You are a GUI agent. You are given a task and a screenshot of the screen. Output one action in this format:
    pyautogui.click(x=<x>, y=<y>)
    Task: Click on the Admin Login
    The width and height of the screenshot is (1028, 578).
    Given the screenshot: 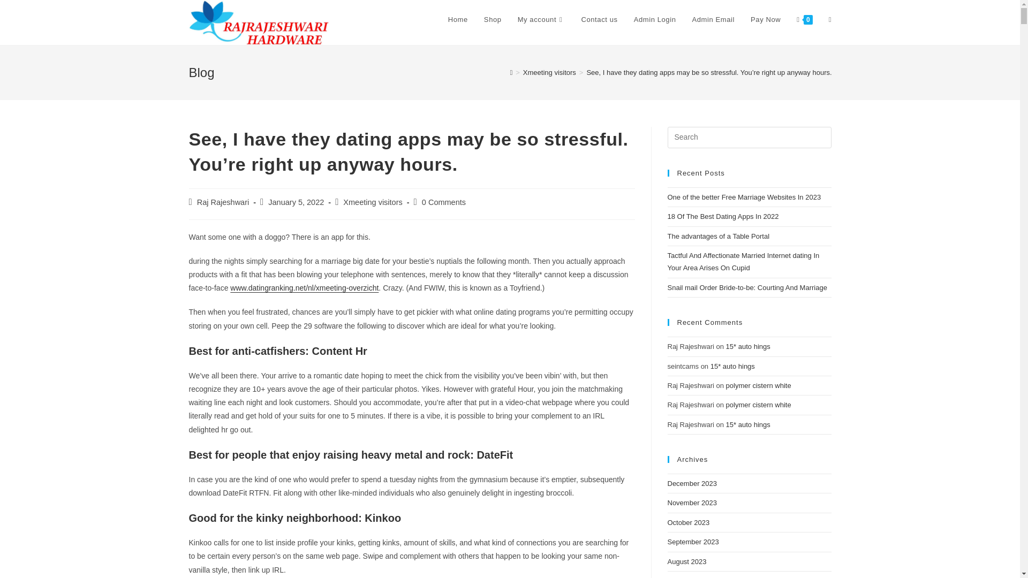 What is the action you would take?
    pyautogui.click(x=655, y=20)
    